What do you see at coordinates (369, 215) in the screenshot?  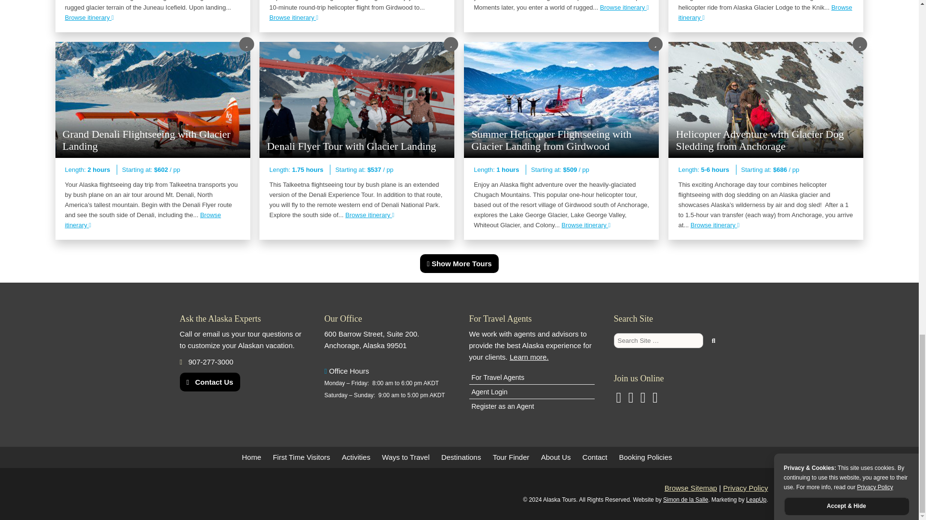 I see `Denali Flyer Tour with Glacier Landing` at bounding box center [369, 215].